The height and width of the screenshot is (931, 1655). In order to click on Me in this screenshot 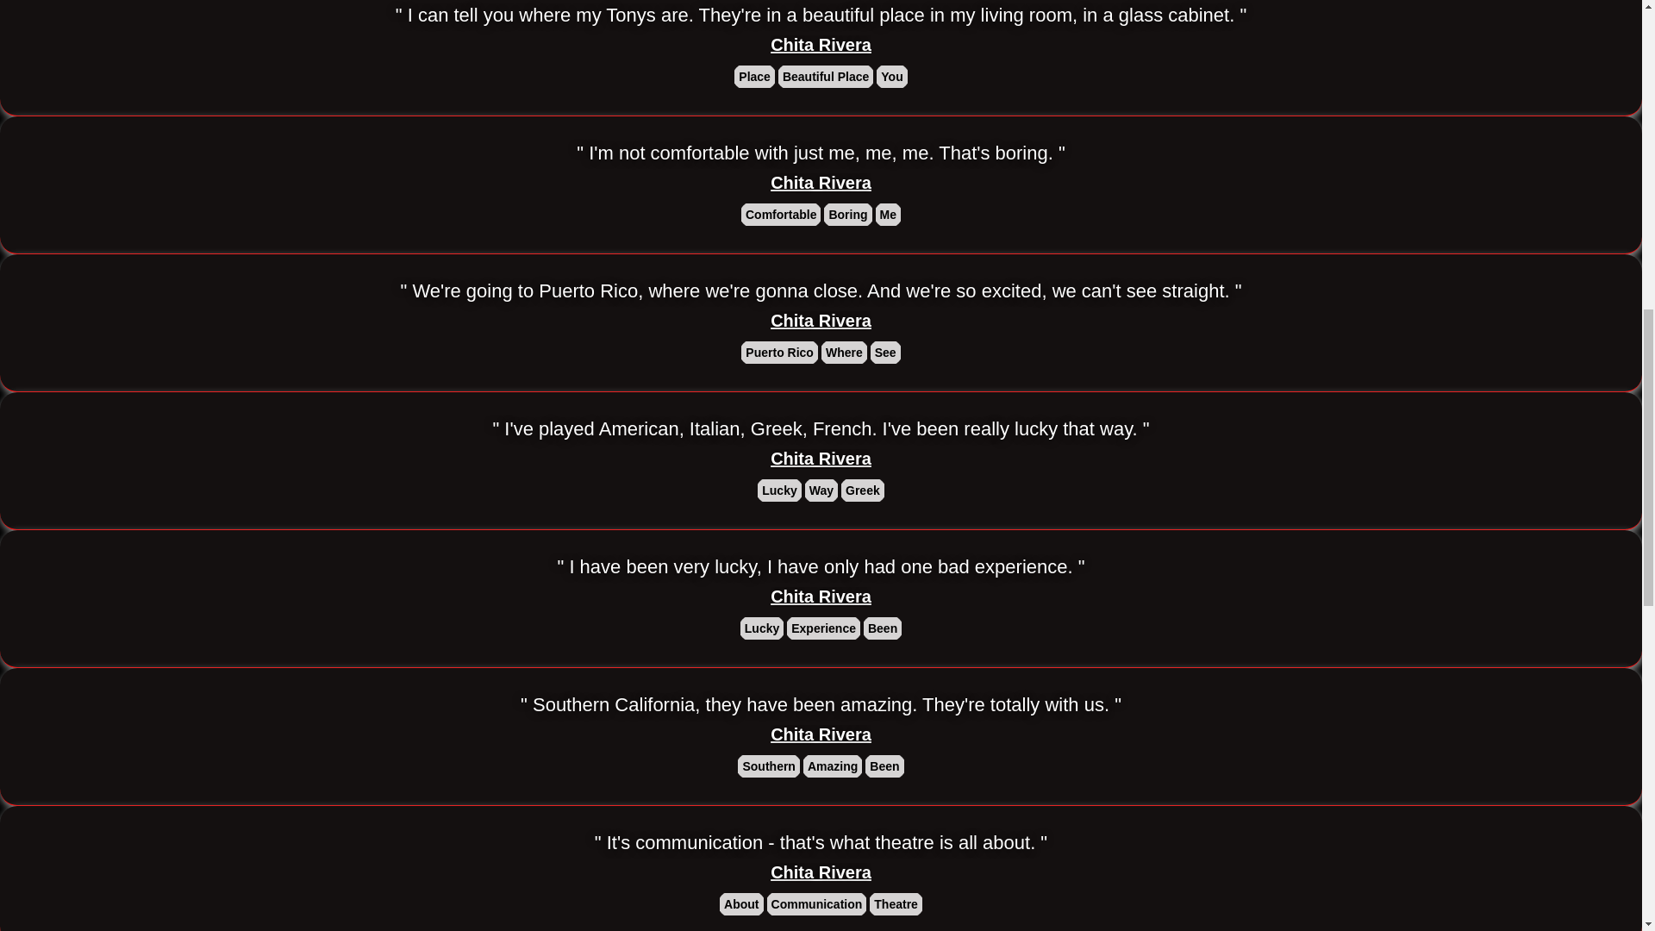, I will do `click(888, 214)`.